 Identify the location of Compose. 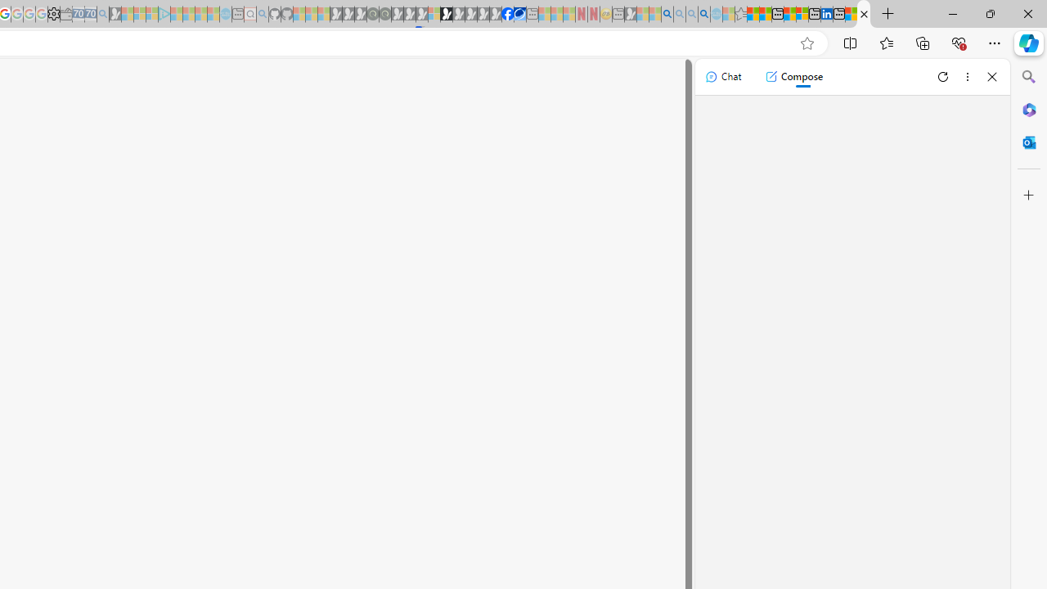
(793, 77).